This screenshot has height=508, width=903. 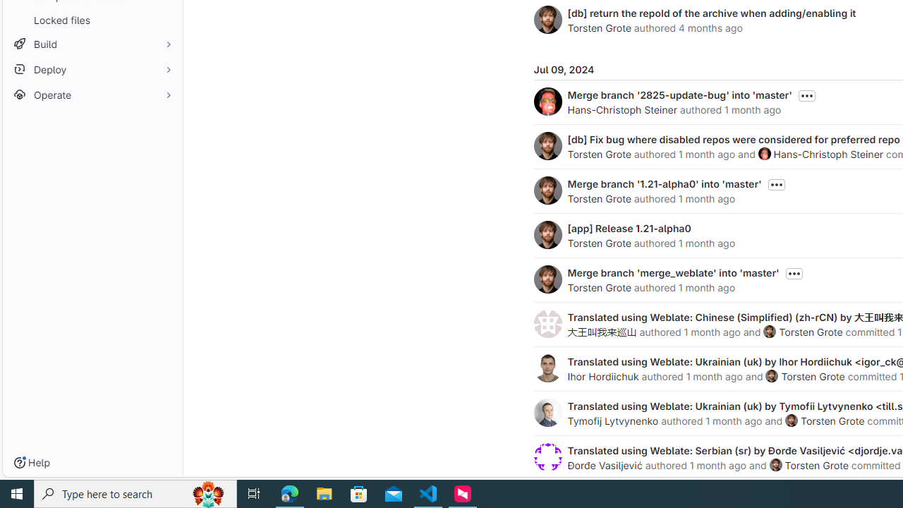 I want to click on Help, so click(x=32, y=463).